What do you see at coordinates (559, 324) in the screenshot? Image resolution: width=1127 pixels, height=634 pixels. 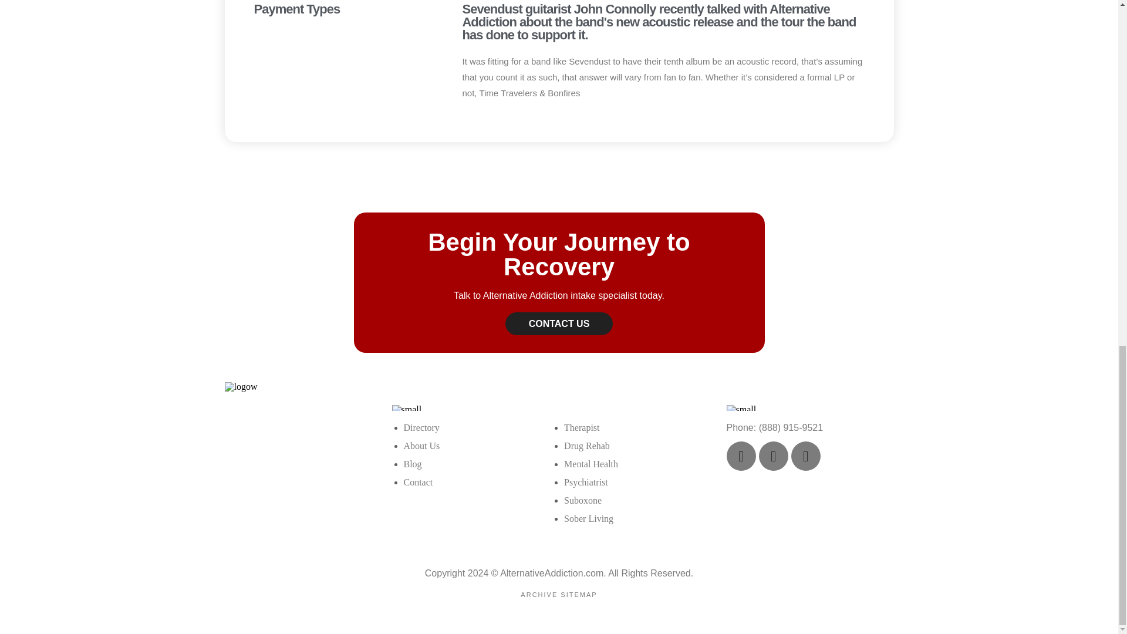 I see `CONTACT US` at bounding box center [559, 324].